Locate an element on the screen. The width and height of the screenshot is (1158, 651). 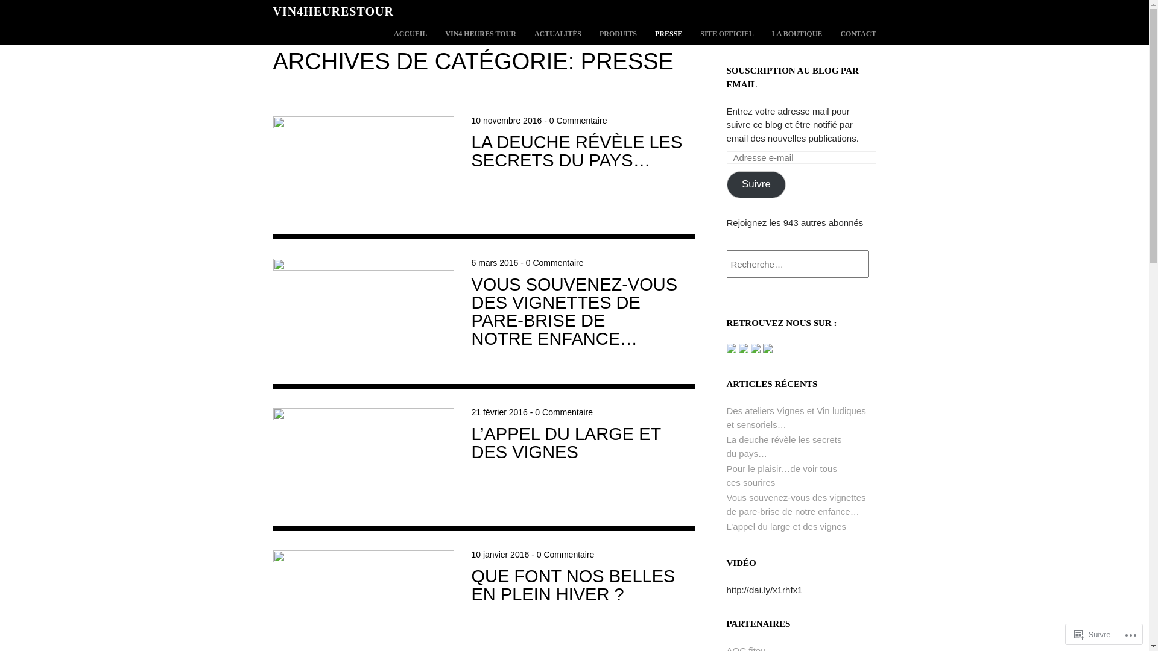
0 Commentaire is located at coordinates (555, 263).